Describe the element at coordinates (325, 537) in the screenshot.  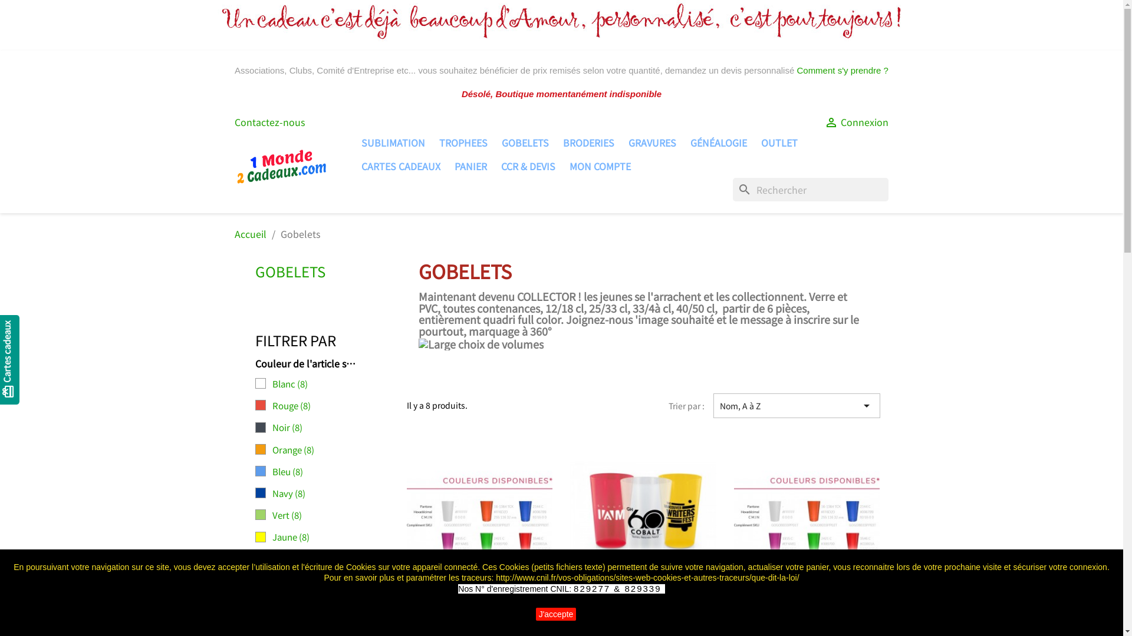
I see `Jaune (8)` at that location.